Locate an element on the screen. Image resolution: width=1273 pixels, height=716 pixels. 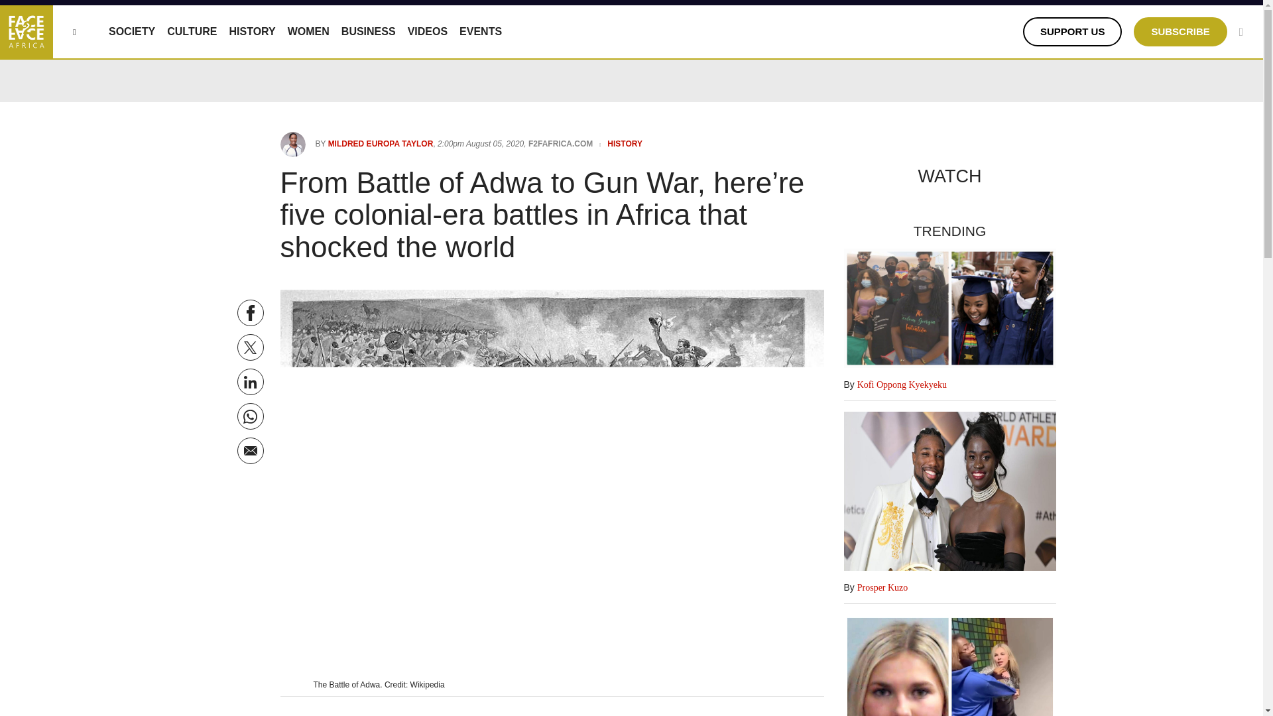
VIDEOS is located at coordinates (427, 31).